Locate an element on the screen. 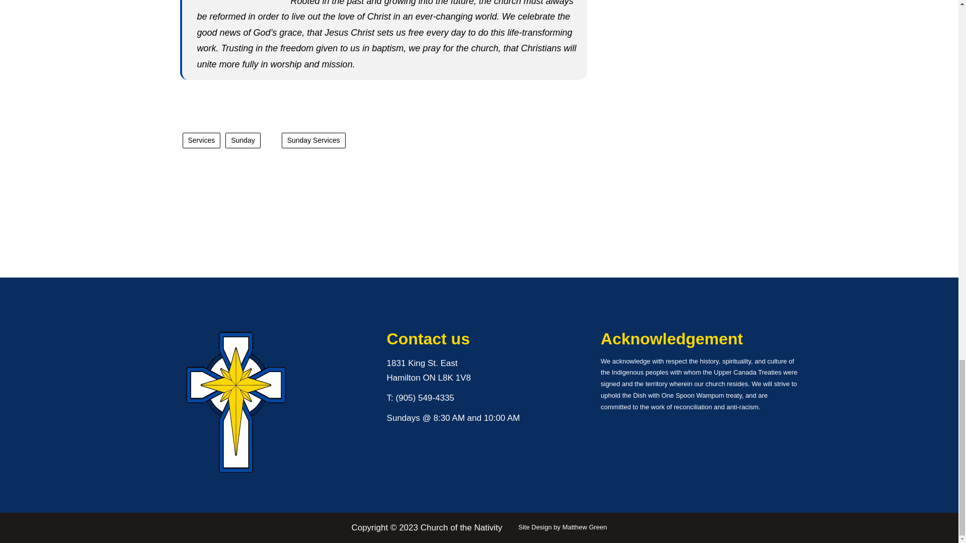 The image size is (966, 543). Sunday is located at coordinates (243, 140).